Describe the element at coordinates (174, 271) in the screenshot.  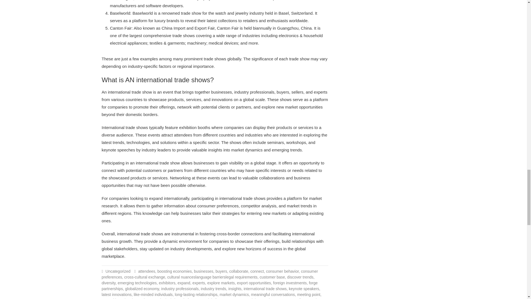
I see `boosting economies` at that location.